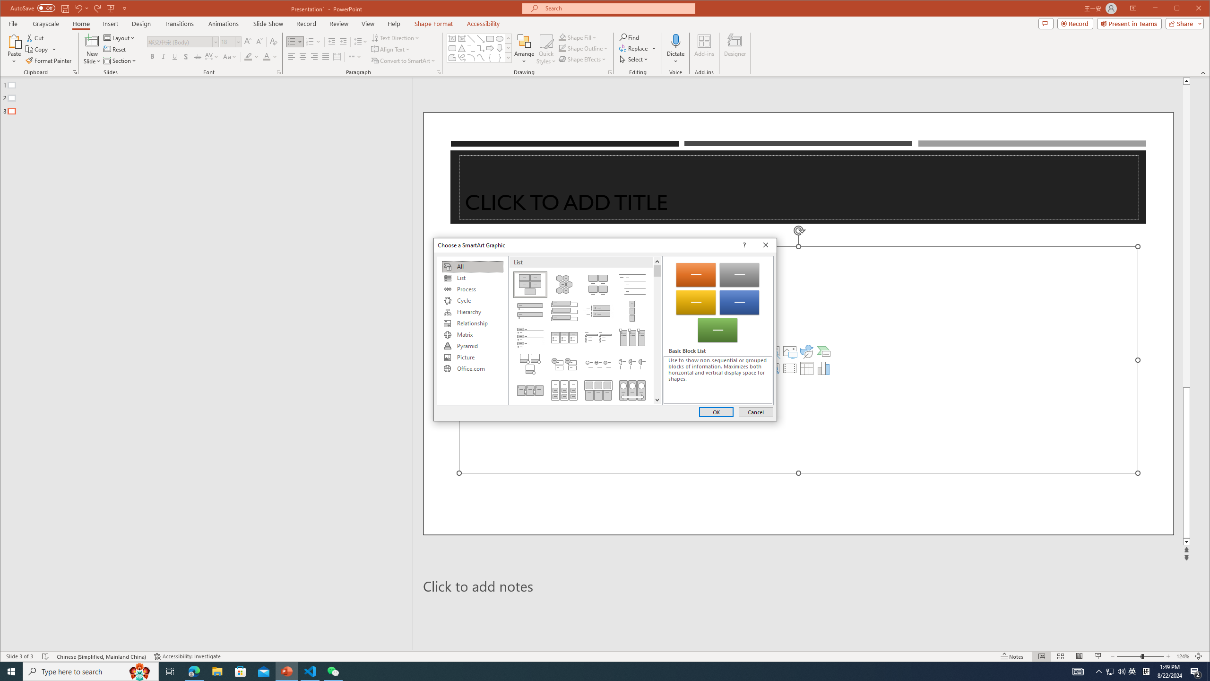  Describe the element at coordinates (241, 672) in the screenshot. I see `Microsoft Store` at that location.